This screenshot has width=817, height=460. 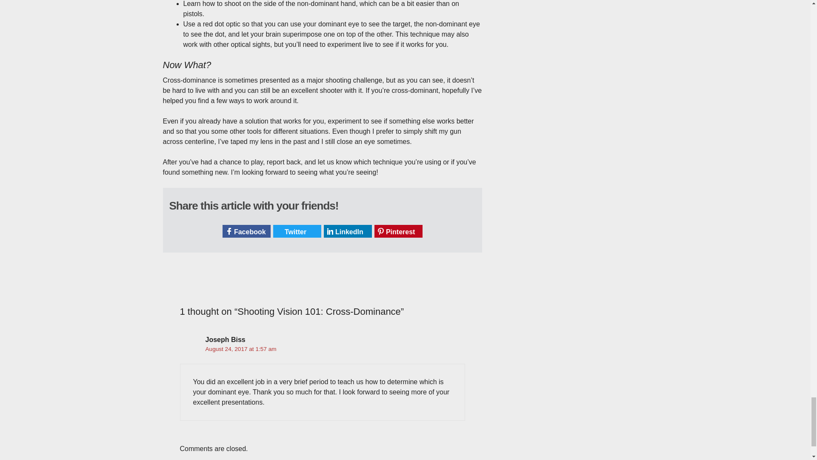 I want to click on  Facebook, so click(x=246, y=231).